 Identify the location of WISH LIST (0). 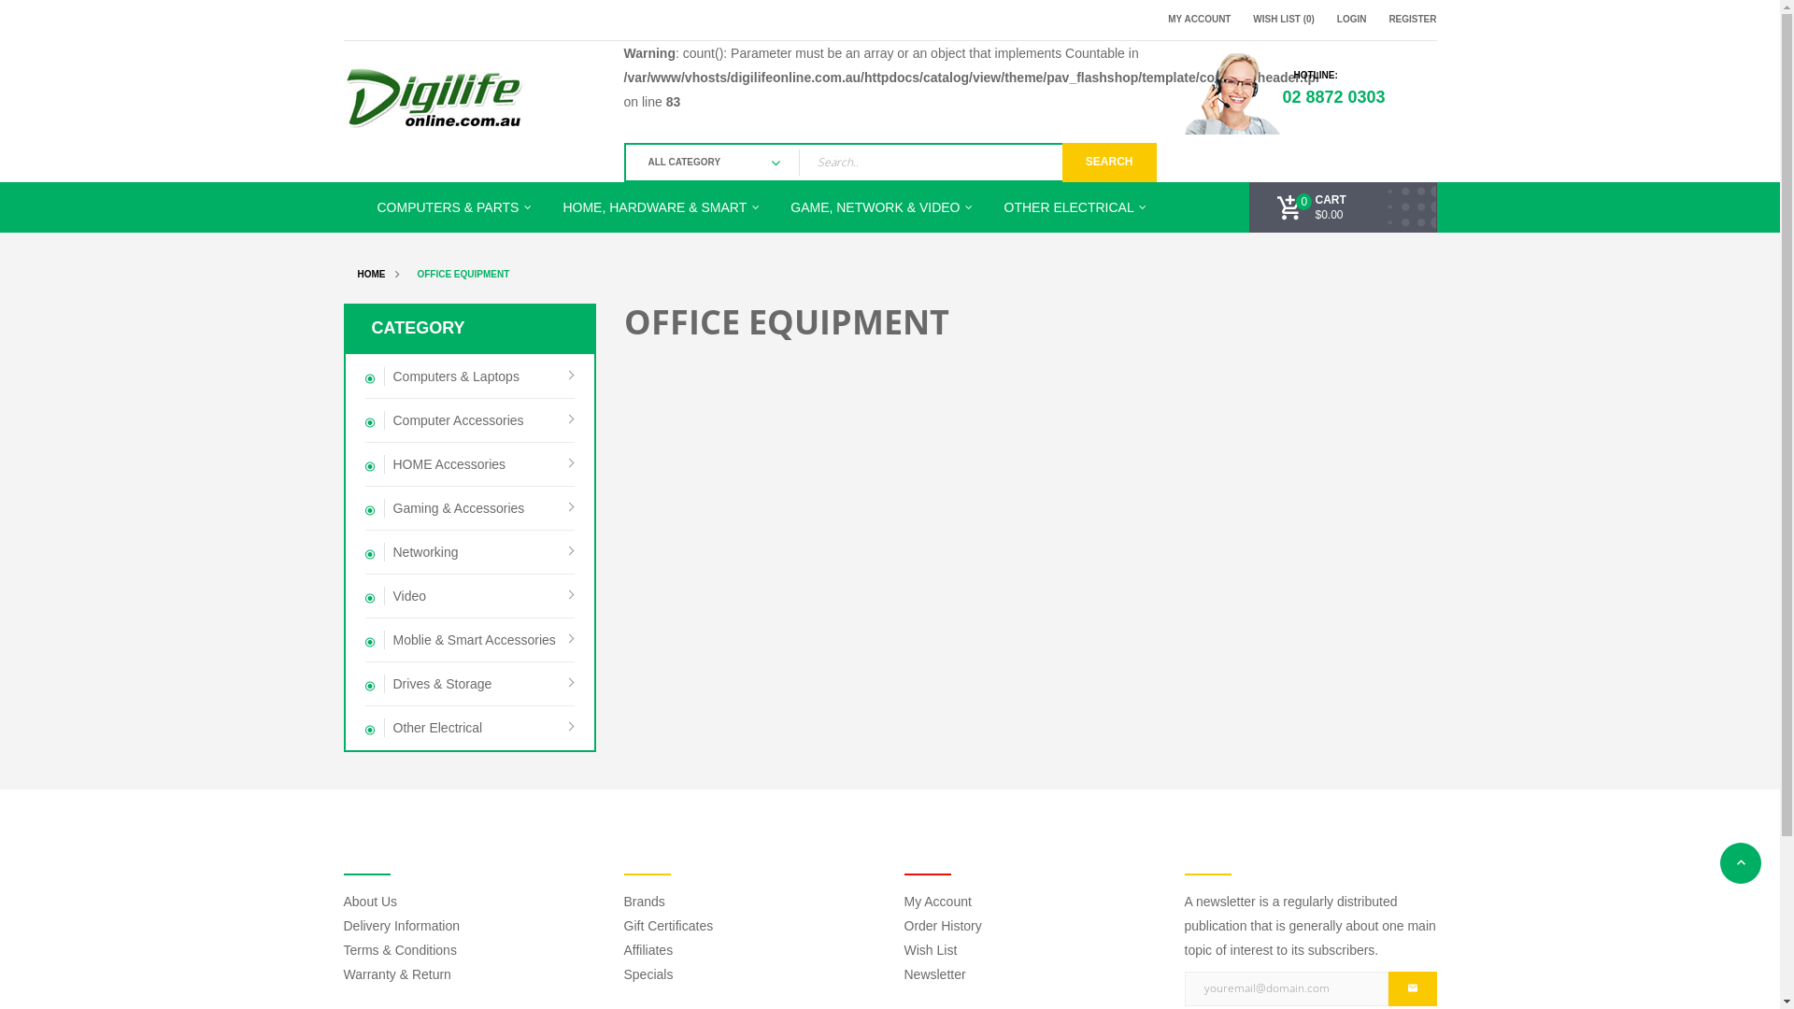
(1284, 21).